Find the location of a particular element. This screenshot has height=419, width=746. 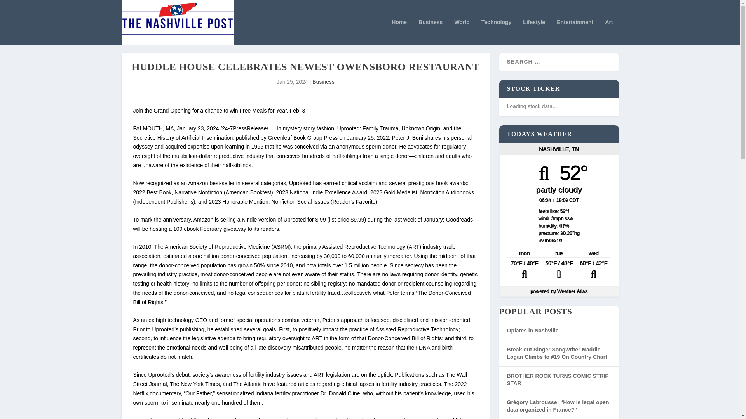

Partly Cloudy is located at coordinates (593, 270).